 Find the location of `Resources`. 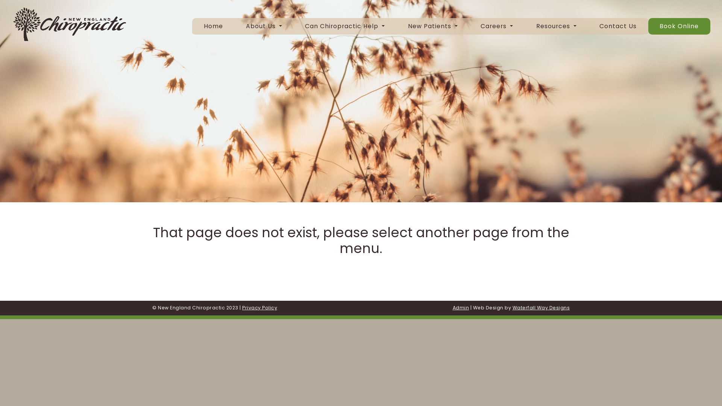

Resources is located at coordinates (556, 26).